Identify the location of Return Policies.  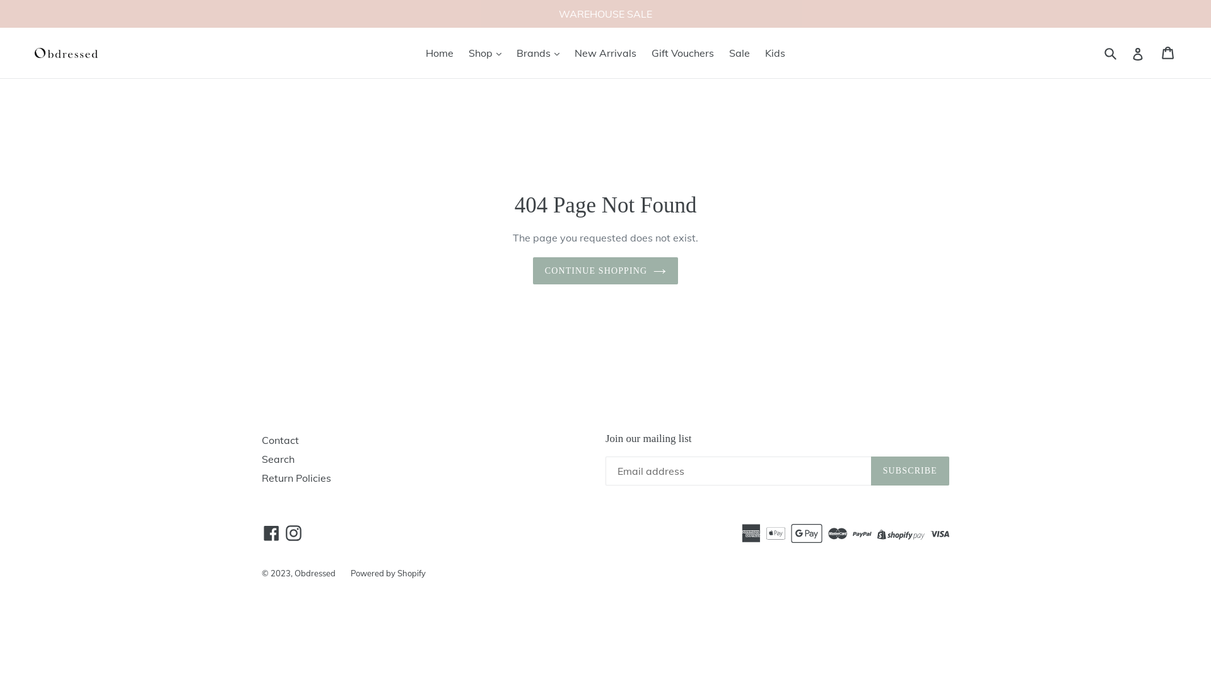
(296, 478).